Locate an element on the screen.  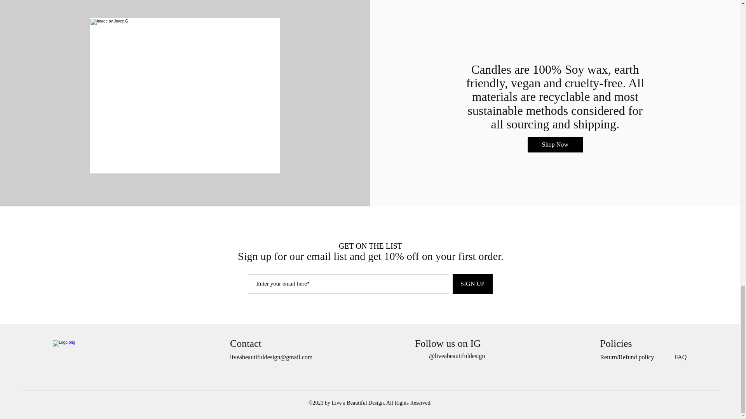
SIGN UP is located at coordinates (472, 284).